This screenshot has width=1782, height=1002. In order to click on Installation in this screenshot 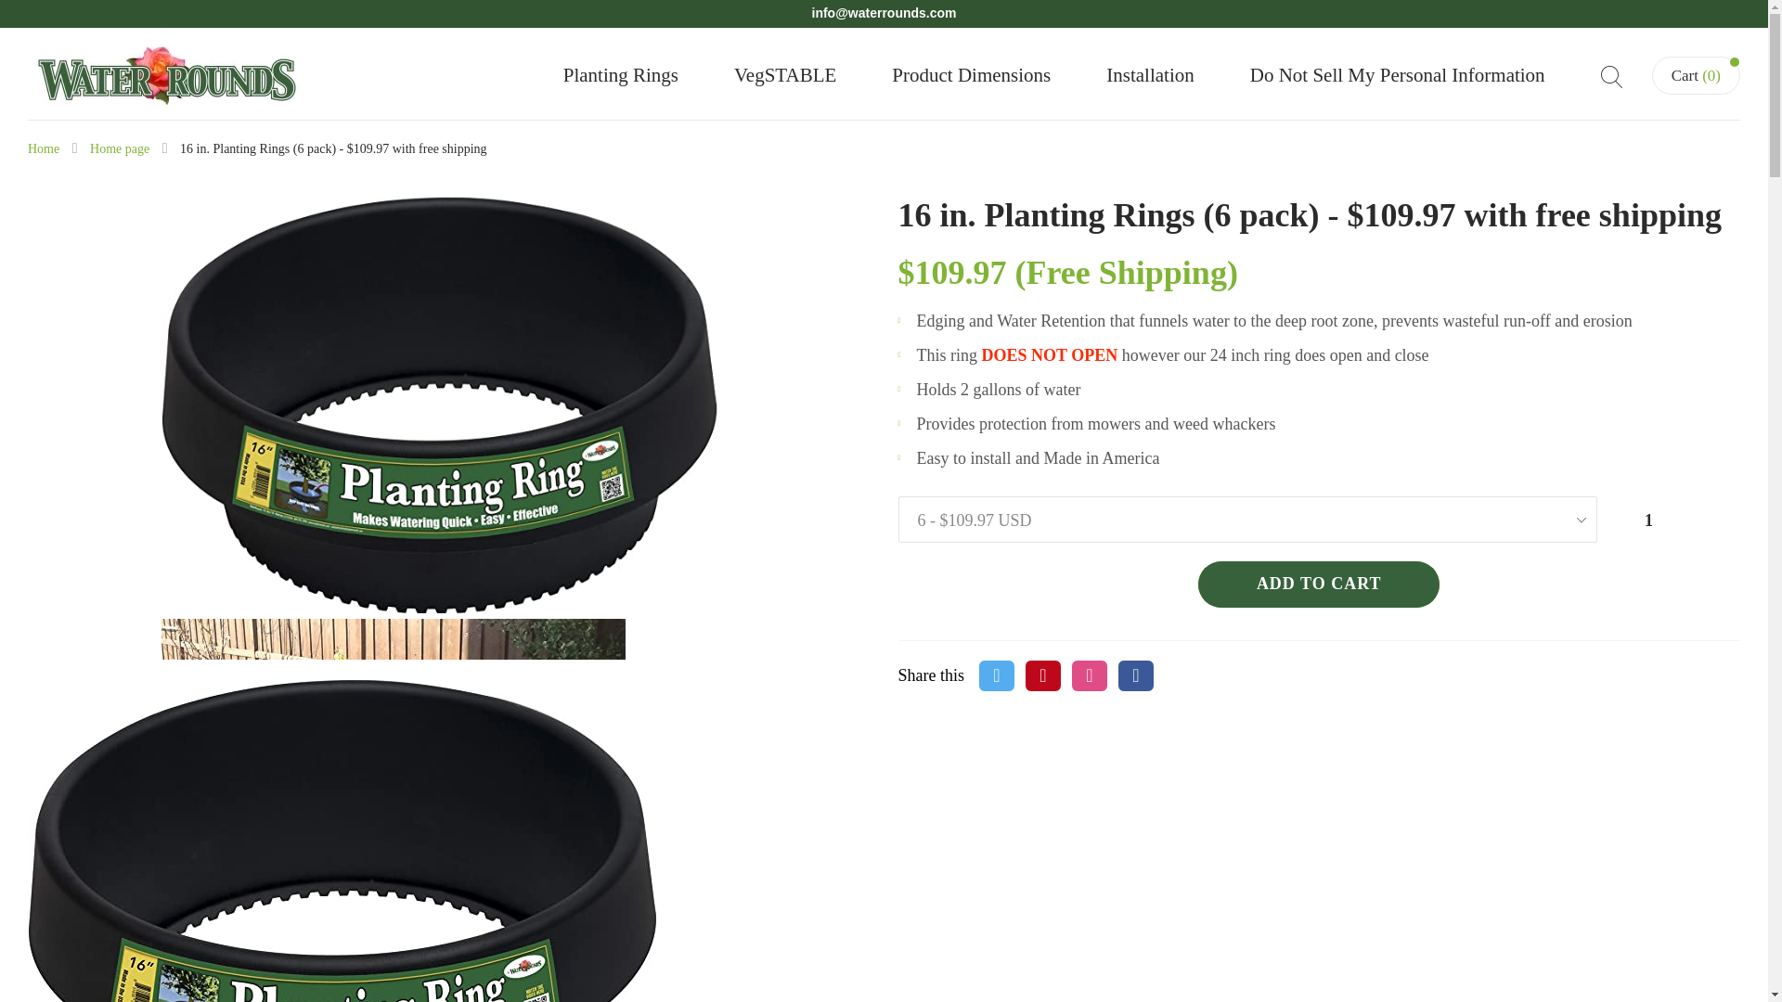, I will do `click(1150, 74)`.